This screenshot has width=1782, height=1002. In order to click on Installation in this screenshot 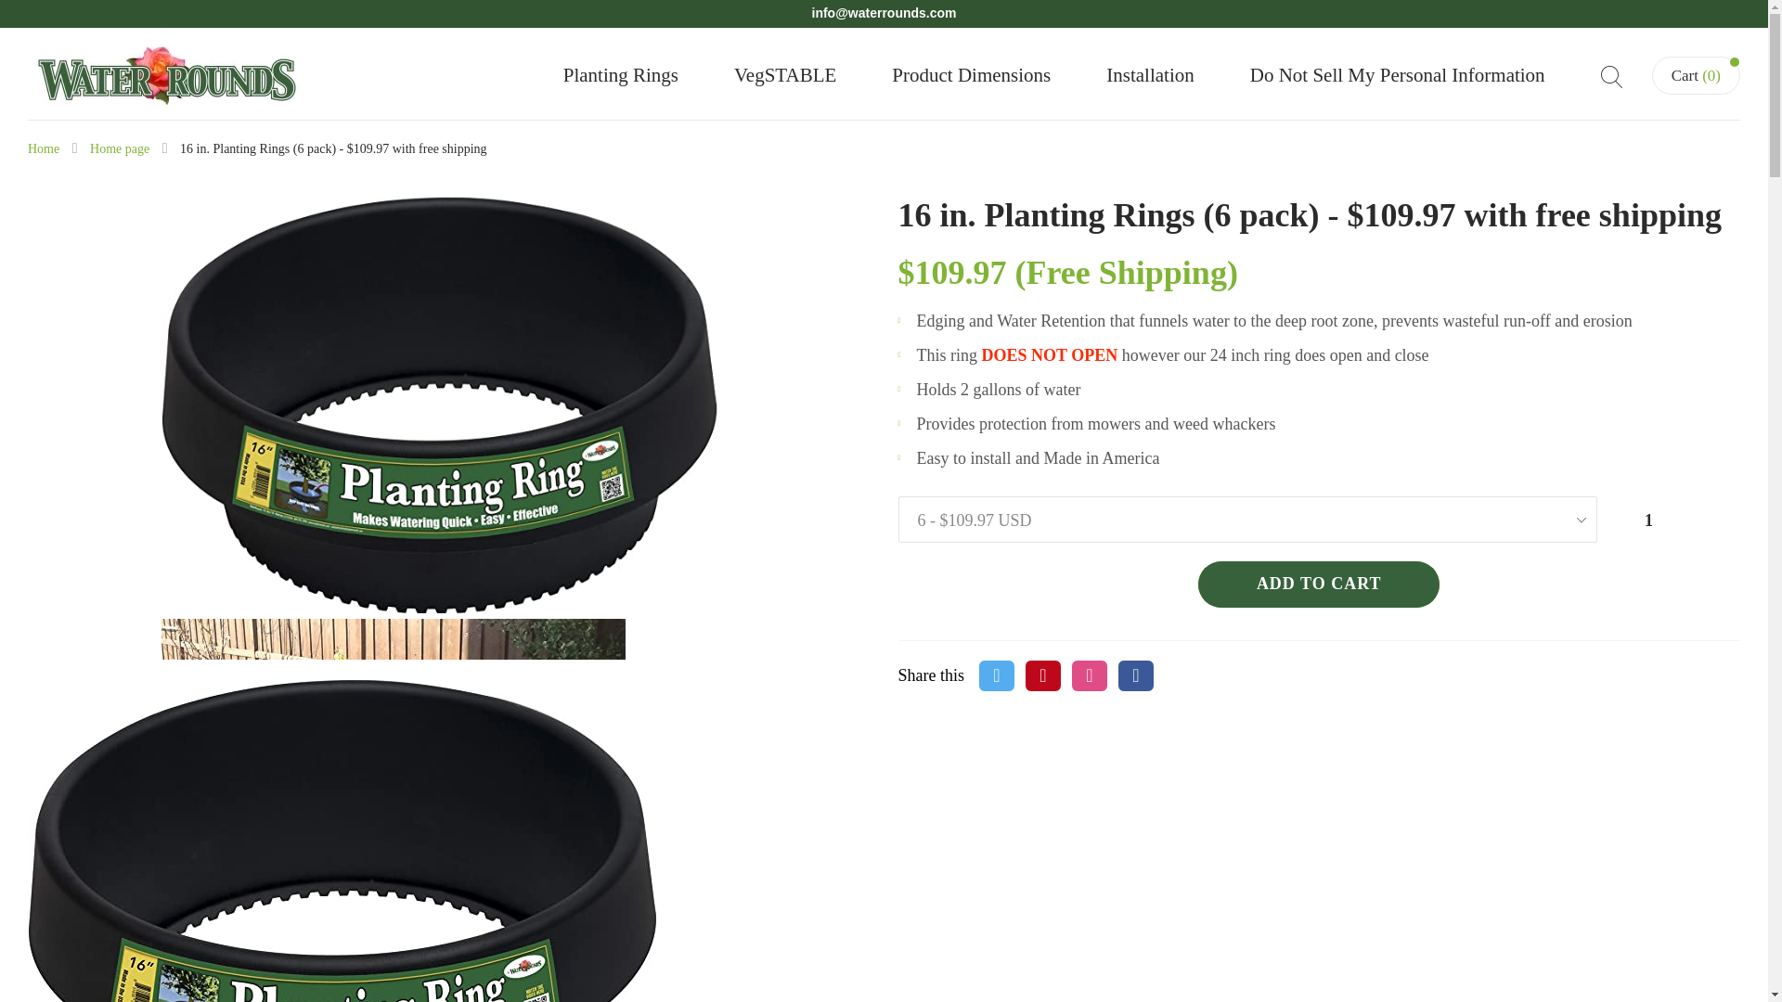, I will do `click(1150, 74)`.